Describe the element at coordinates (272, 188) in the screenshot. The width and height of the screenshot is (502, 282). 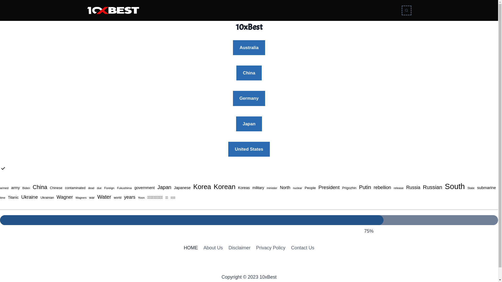
I see `minister` at that location.